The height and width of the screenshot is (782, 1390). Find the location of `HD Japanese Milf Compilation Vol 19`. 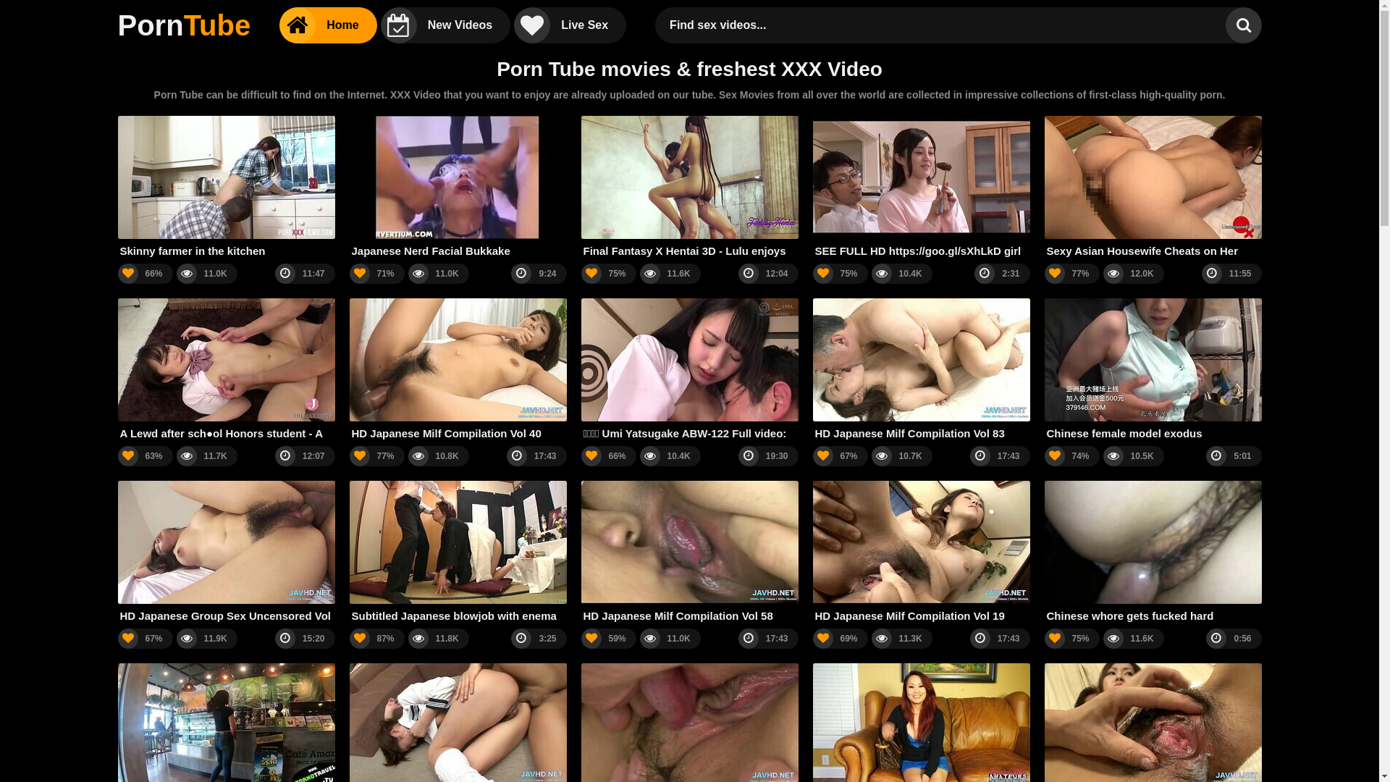

HD Japanese Milf Compilation Vol 19 is located at coordinates (921, 552).